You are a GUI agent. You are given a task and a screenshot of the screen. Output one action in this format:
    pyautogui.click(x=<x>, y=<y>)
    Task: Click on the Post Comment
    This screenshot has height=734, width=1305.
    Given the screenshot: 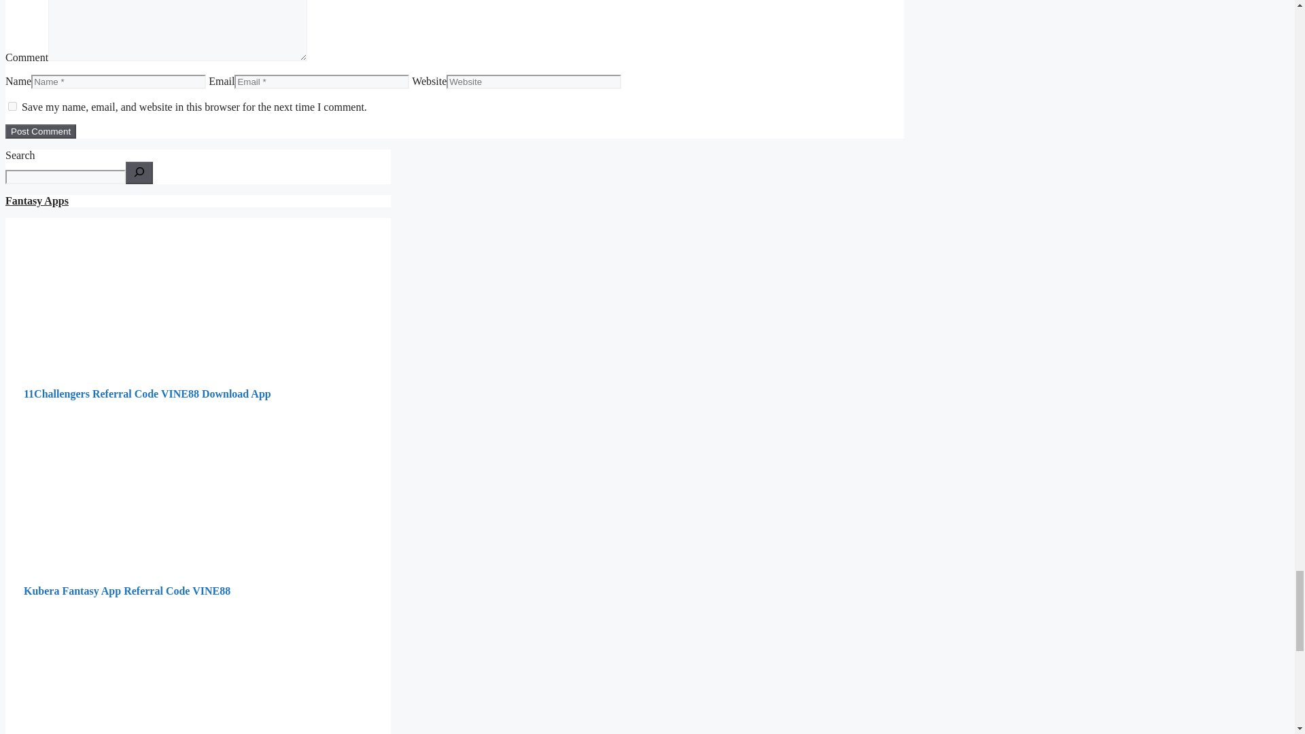 What is the action you would take?
    pyautogui.click(x=40, y=131)
    